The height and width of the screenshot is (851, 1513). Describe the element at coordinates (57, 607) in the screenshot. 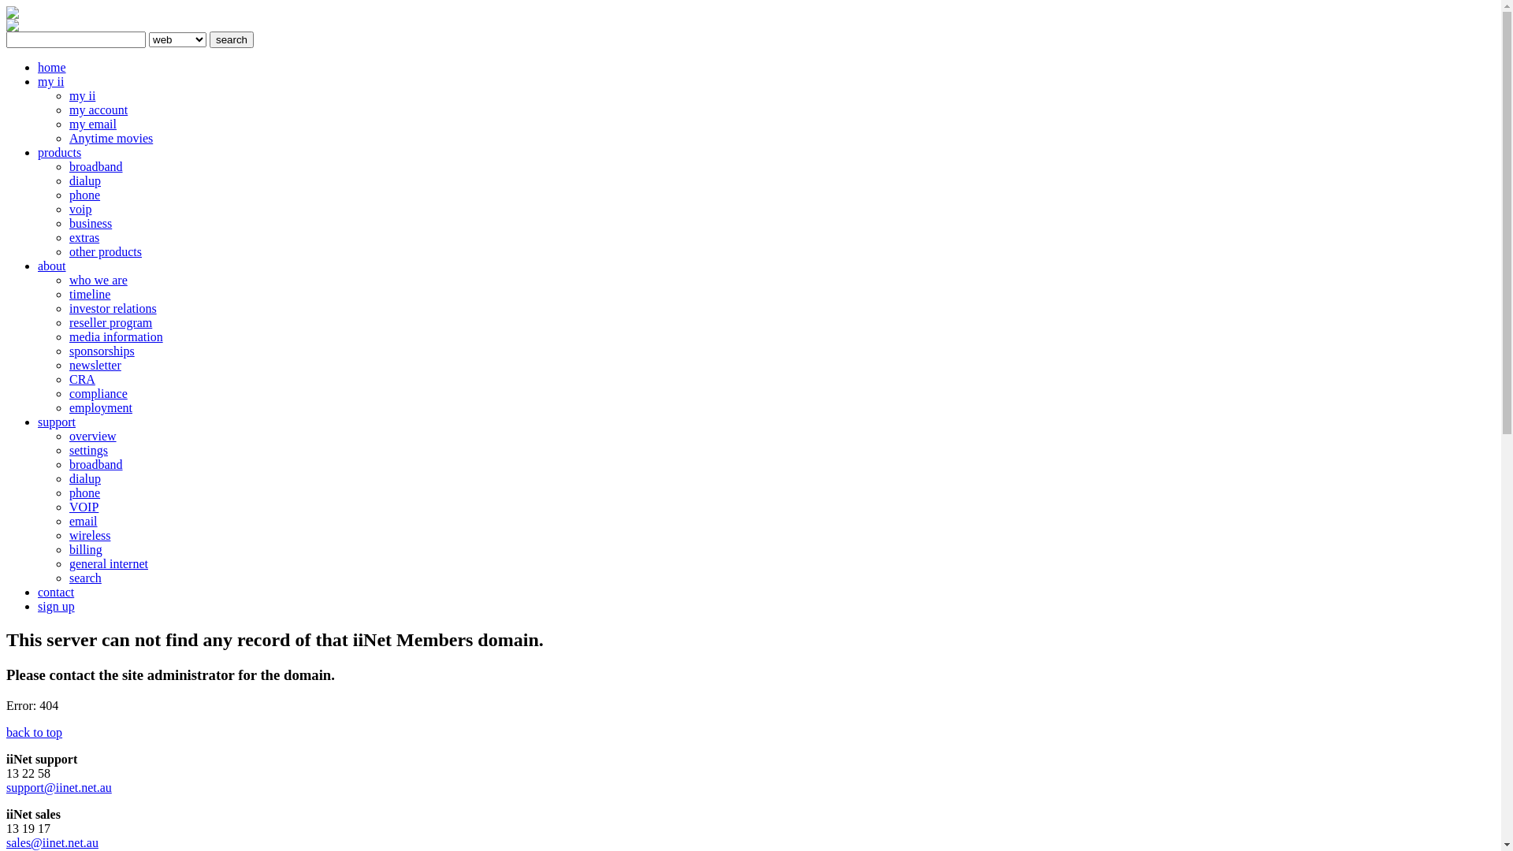

I see `sign up` at that location.